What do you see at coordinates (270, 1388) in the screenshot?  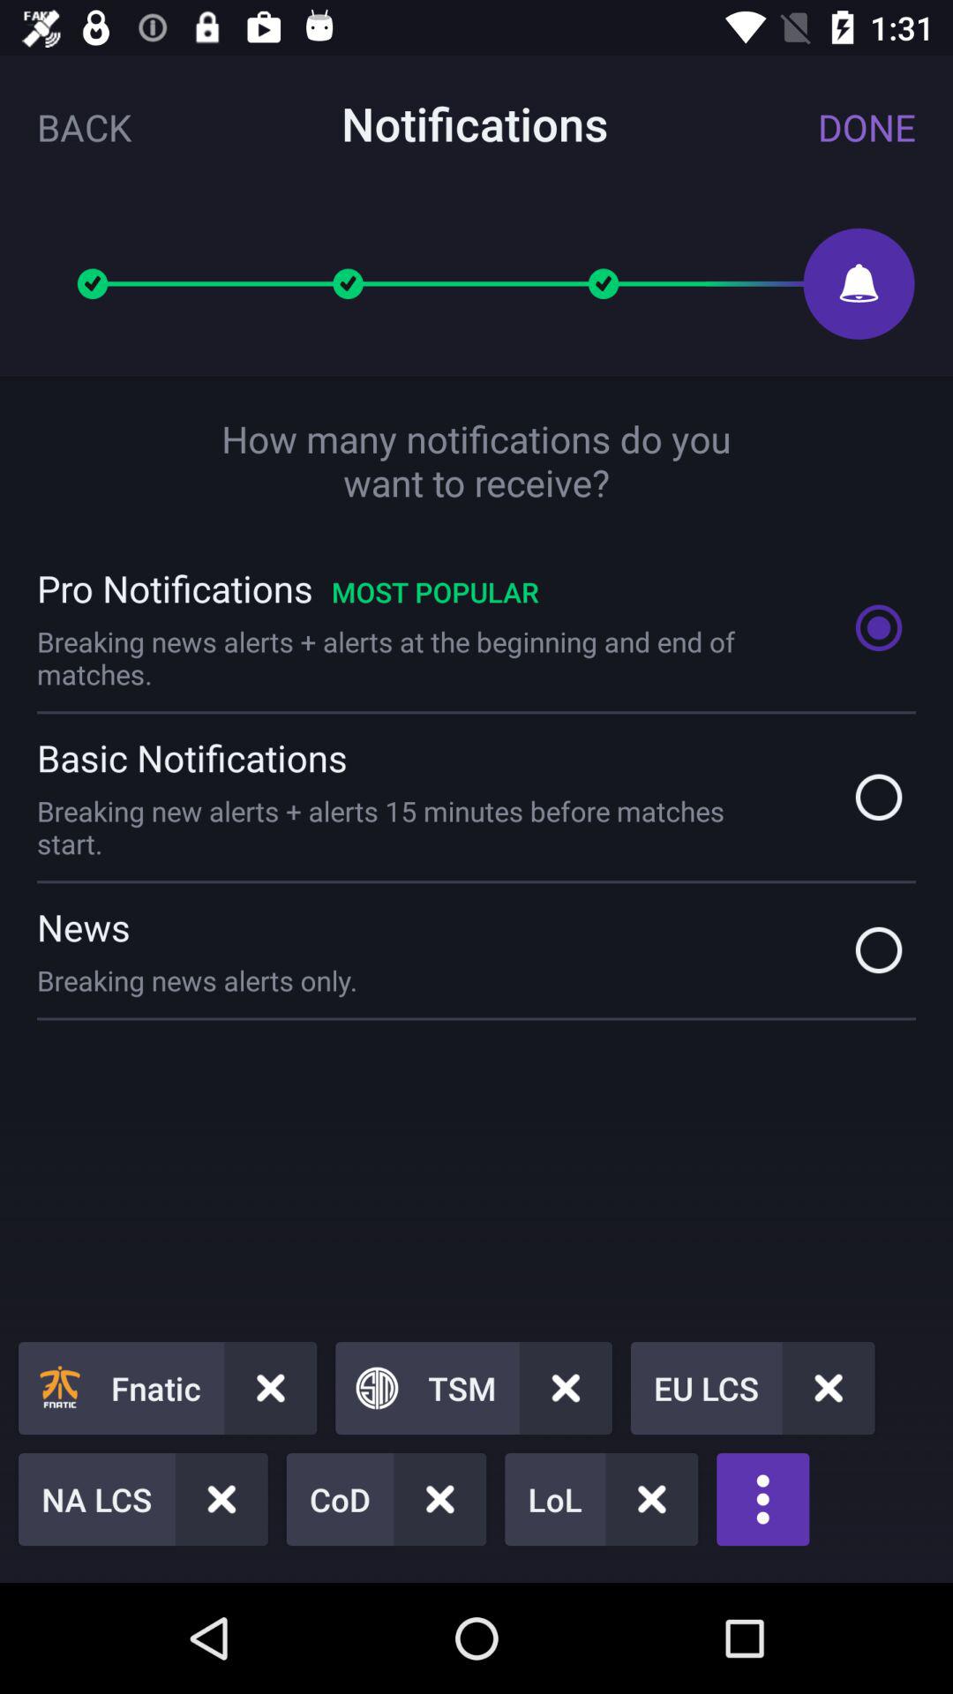 I see `click on cross mark button right to fnatic` at bounding box center [270, 1388].